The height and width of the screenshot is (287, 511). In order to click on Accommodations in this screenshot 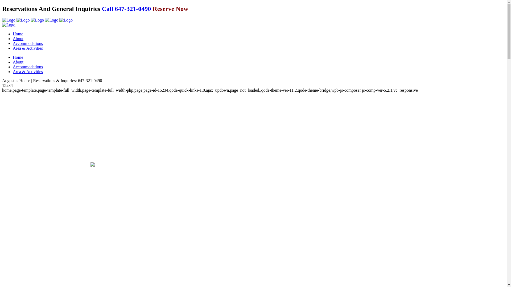, I will do `click(28, 67)`.